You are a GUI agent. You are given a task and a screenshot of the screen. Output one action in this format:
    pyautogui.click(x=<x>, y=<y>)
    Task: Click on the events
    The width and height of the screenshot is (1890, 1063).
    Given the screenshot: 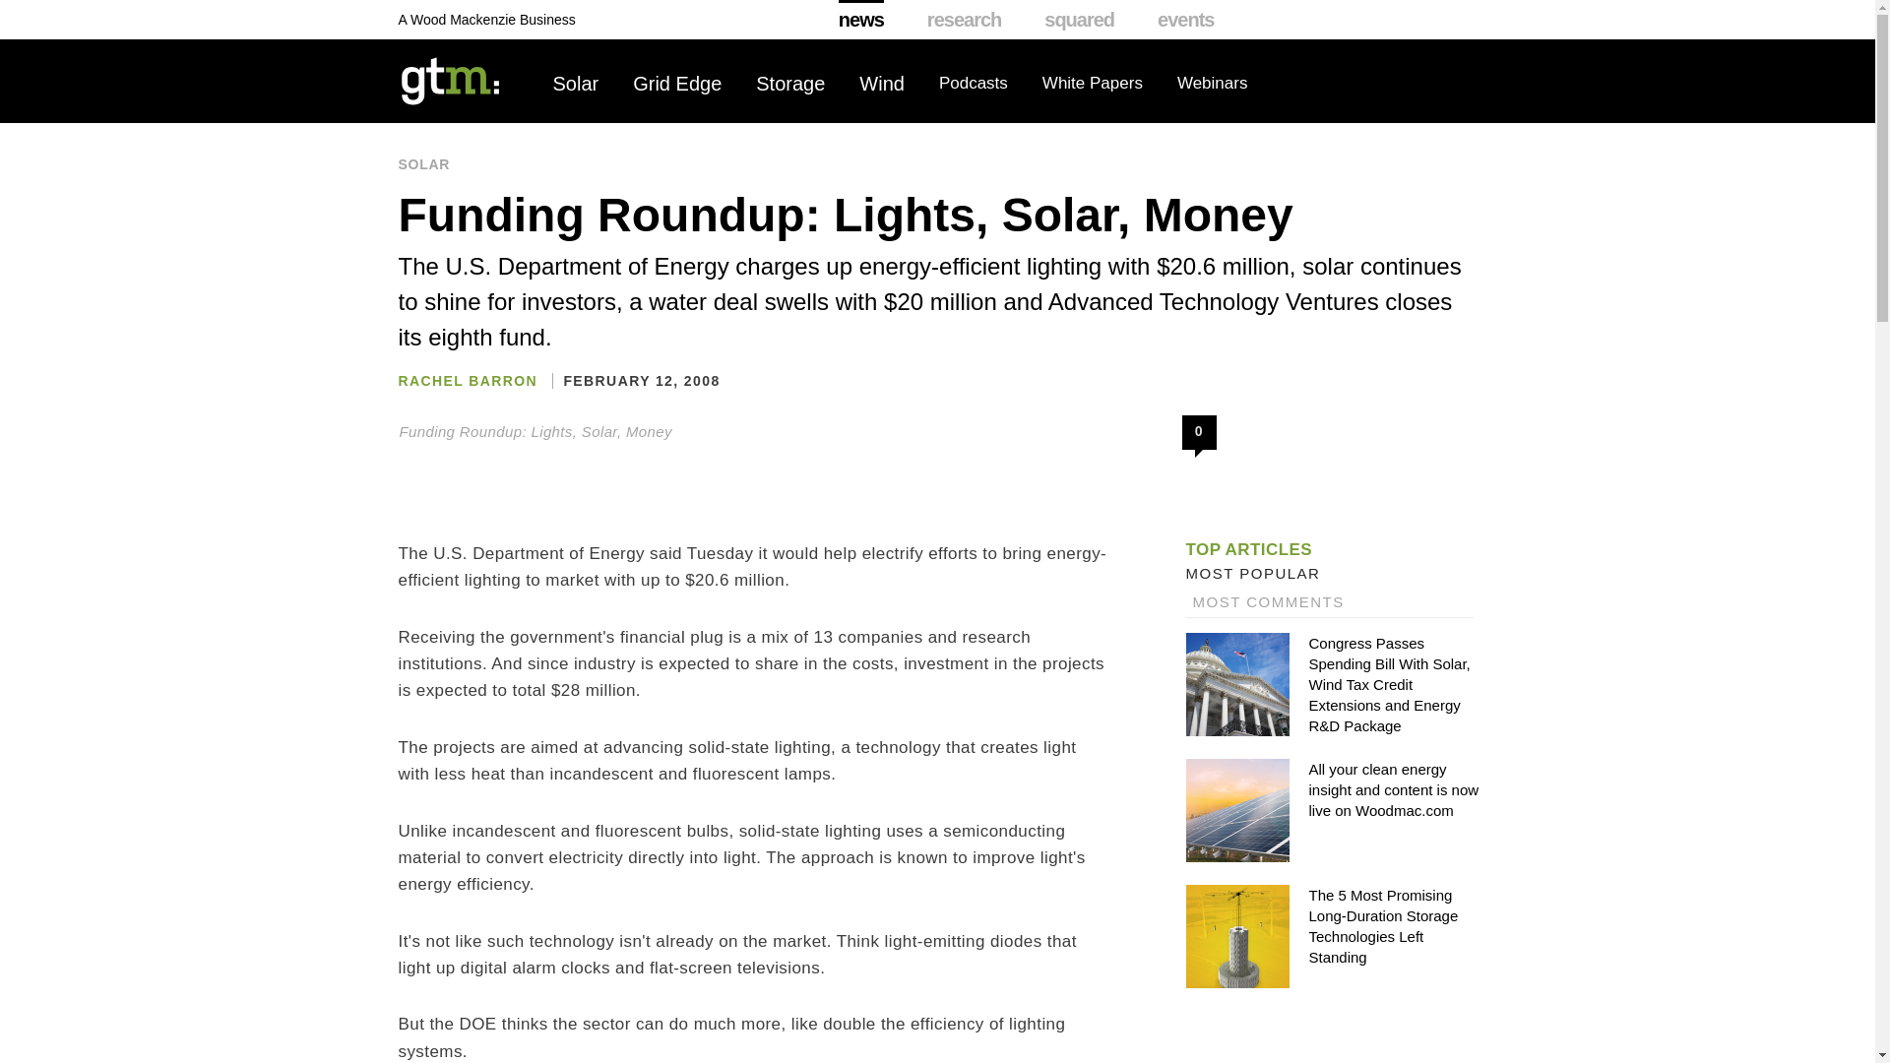 What is the action you would take?
    pyautogui.click(x=1185, y=20)
    